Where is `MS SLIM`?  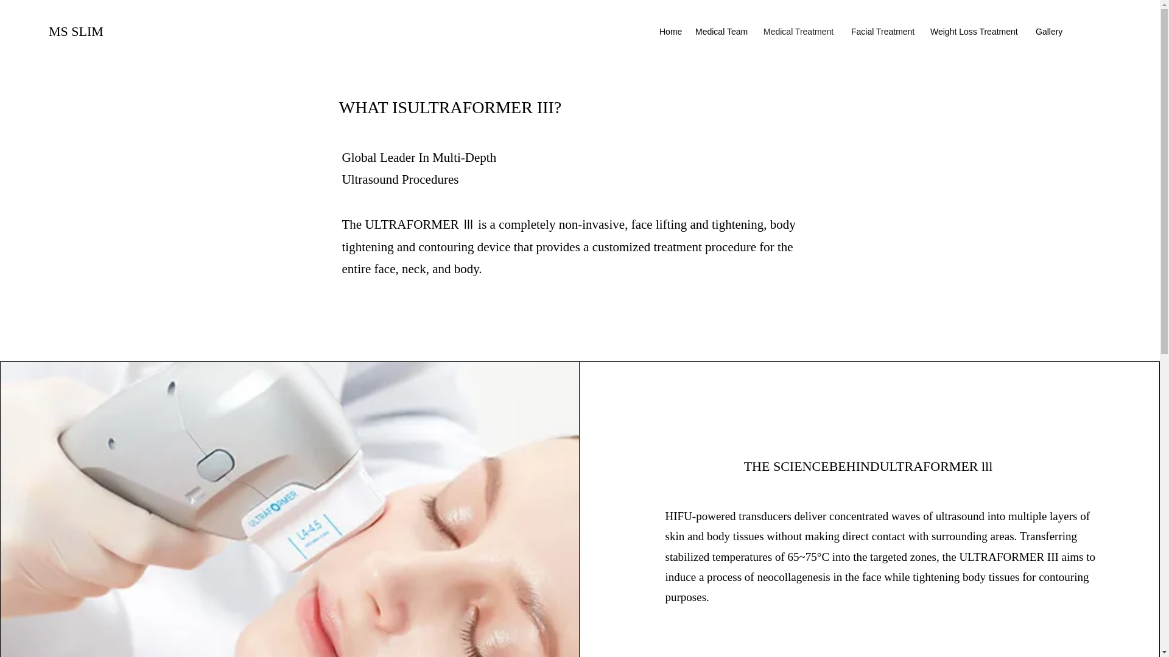 MS SLIM is located at coordinates (76, 30).